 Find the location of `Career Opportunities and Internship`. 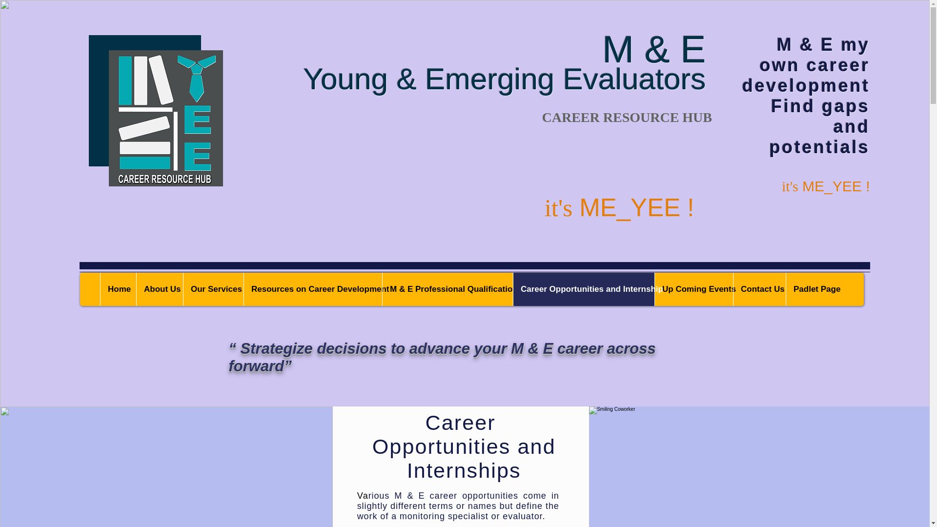

Career Opportunities and Internship is located at coordinates (583, 289).